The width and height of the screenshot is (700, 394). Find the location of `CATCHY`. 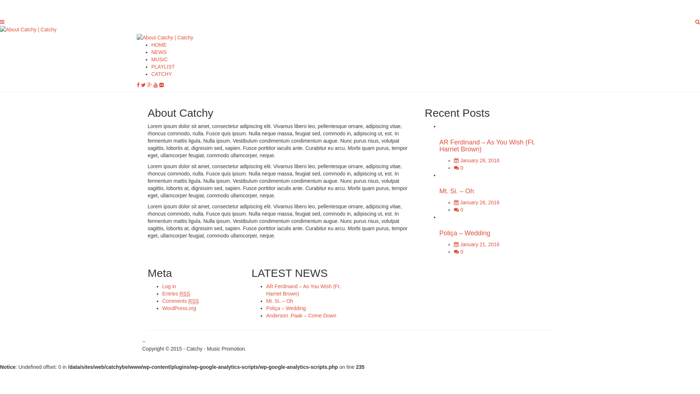

CATCHY is located at coordinates (162, 74).